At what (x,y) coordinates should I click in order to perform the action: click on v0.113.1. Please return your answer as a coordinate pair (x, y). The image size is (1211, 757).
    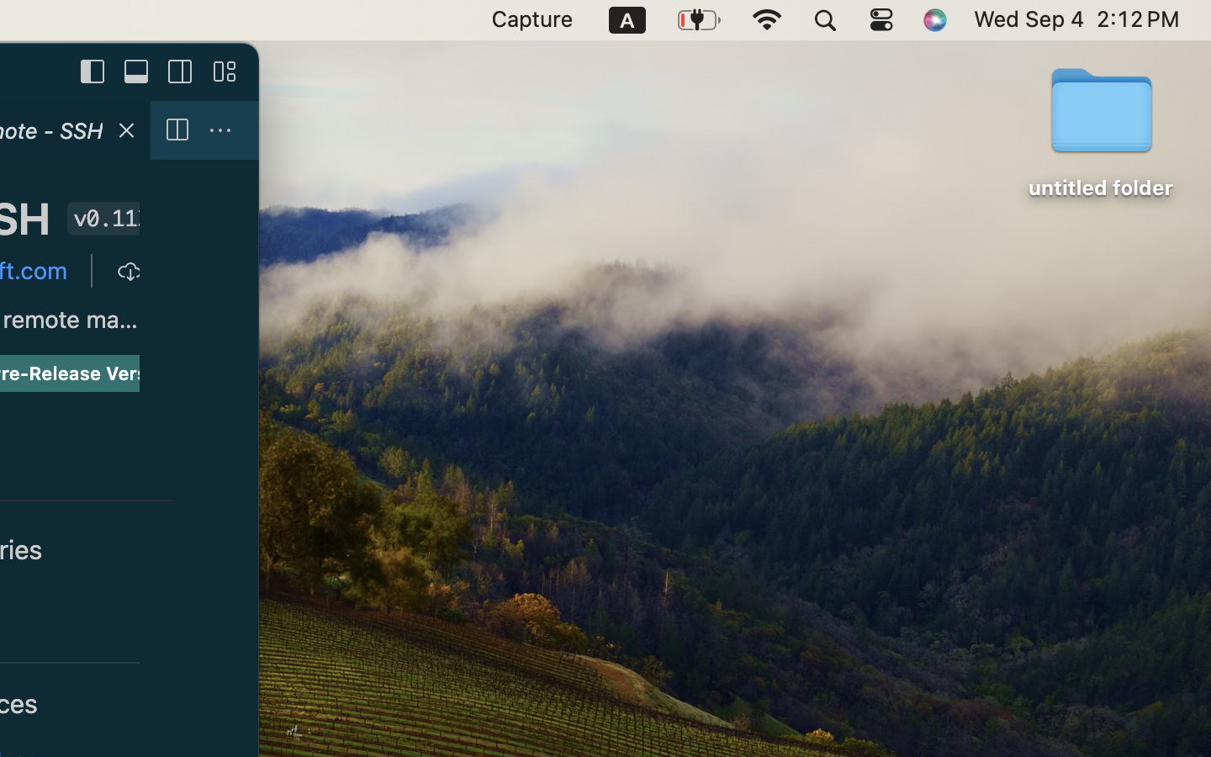
    Looking at the image, I should click on (108, 219).